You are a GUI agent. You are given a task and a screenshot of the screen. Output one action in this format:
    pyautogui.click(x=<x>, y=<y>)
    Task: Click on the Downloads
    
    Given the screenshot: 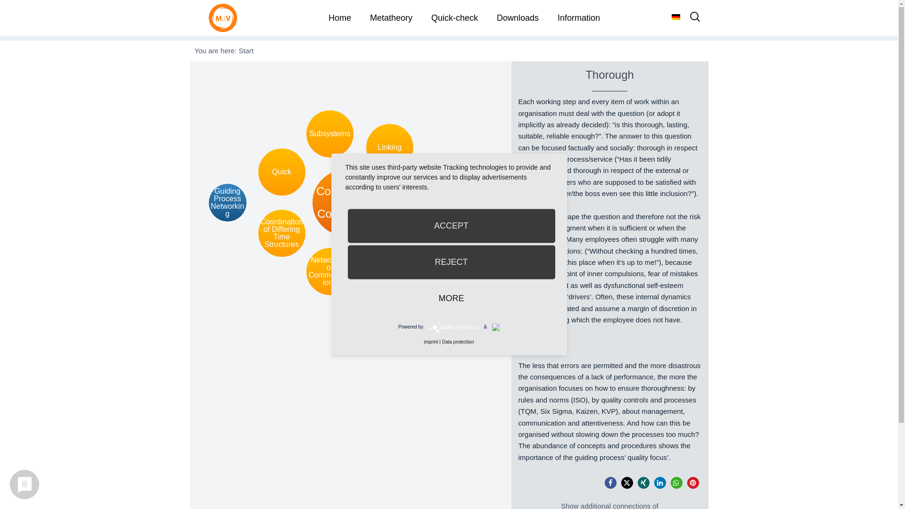 What is the action you would take?
    pyautogui.click(x=518, y=18)
    